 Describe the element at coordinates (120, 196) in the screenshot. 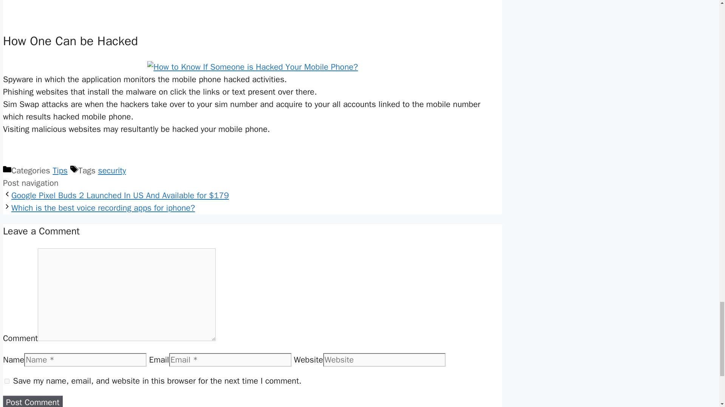

I see `Previous` at that location.